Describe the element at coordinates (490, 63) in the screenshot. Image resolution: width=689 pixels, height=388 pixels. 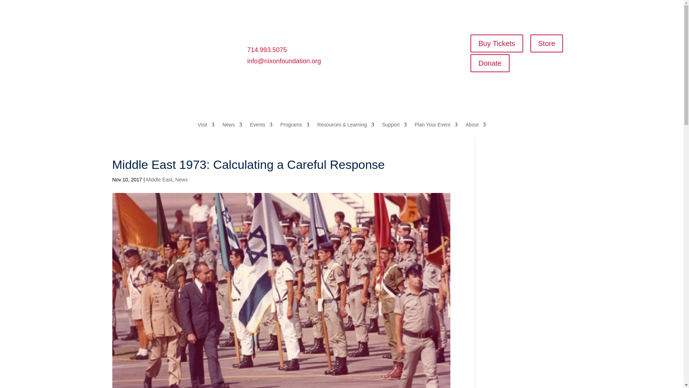
I see `Donate` at that location.